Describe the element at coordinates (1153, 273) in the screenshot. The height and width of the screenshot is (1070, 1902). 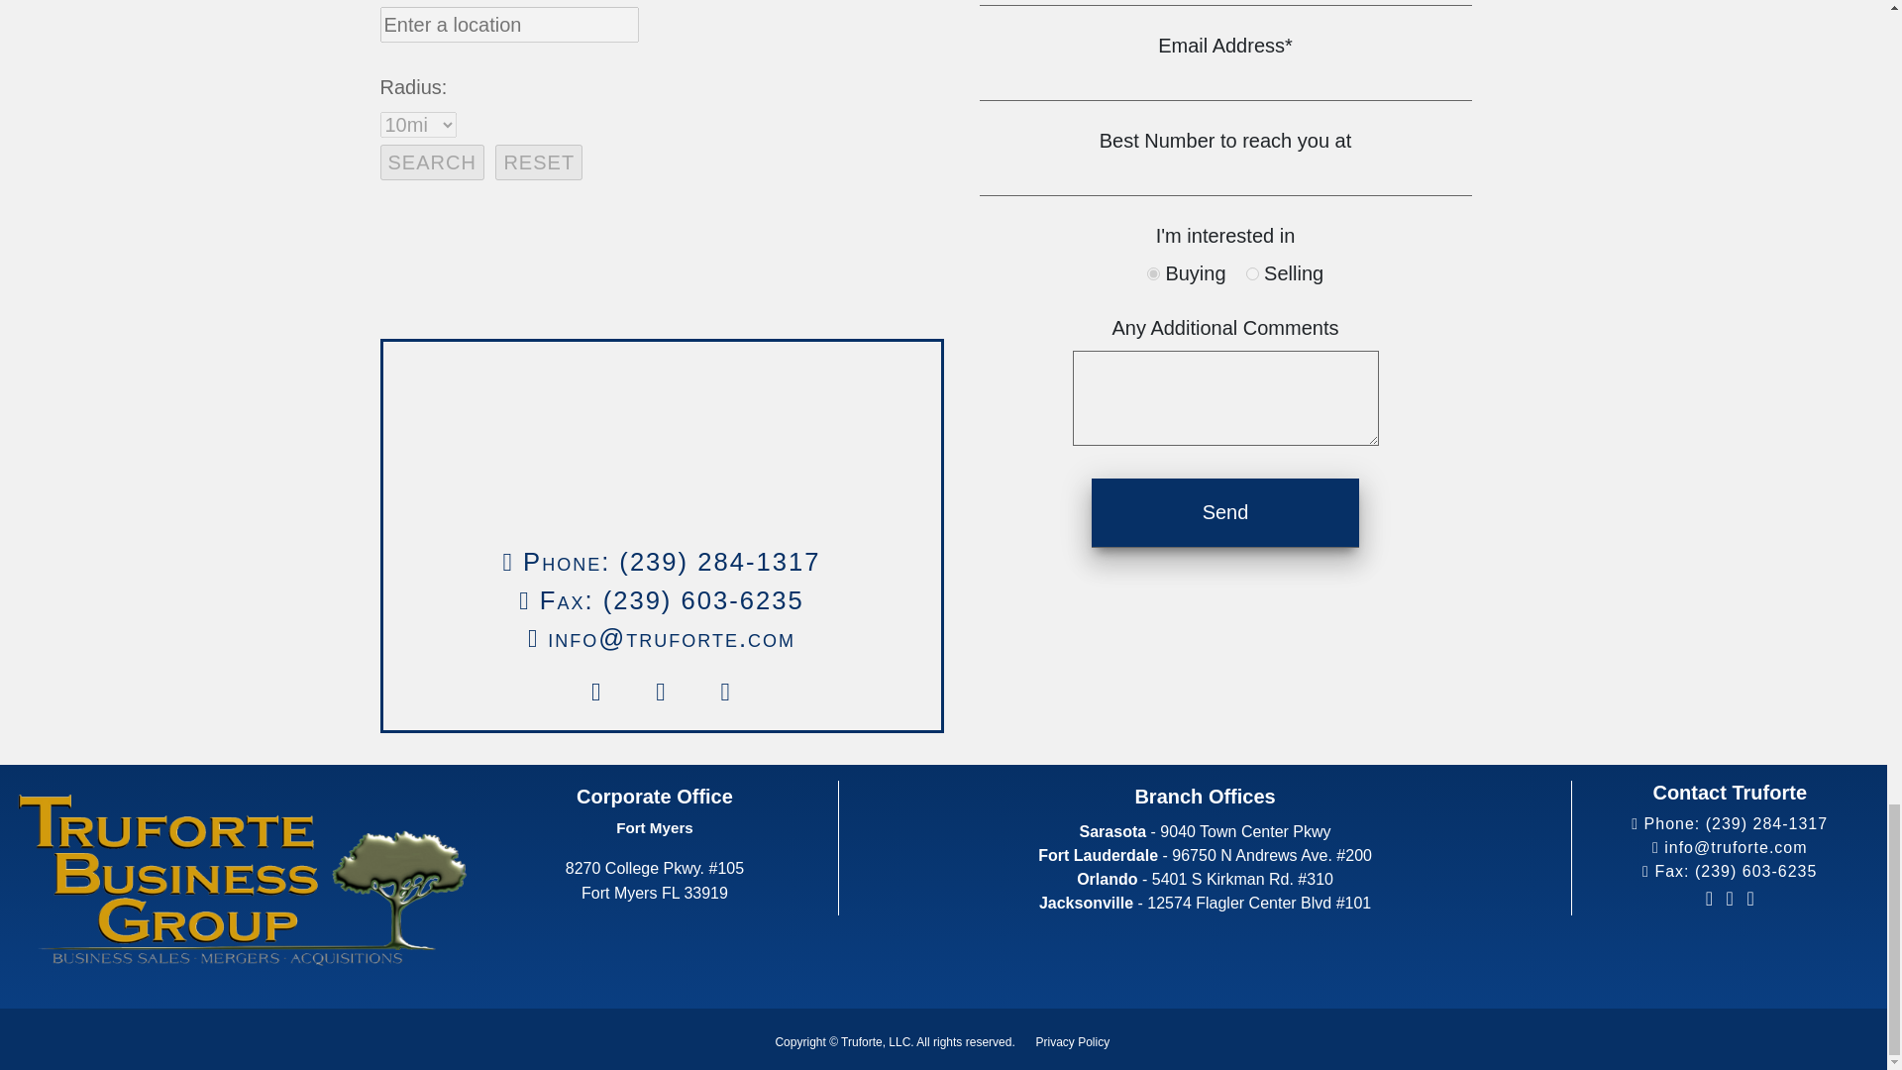
I see `Buying` at that location.